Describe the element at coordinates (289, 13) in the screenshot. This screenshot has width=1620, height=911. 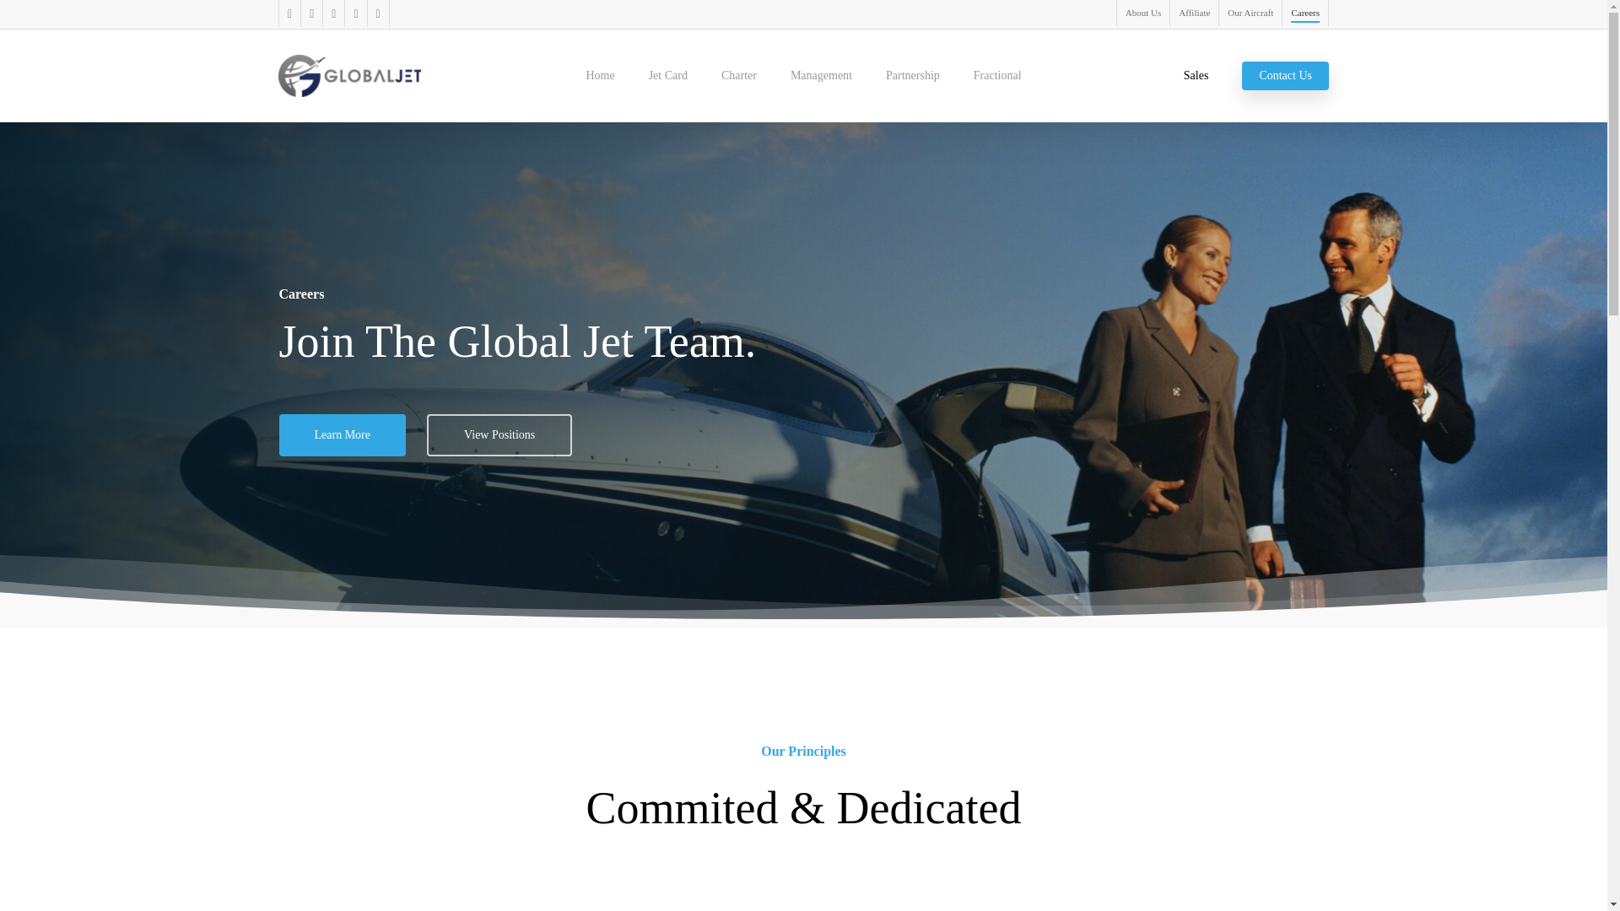
I see `facebook` at that location.